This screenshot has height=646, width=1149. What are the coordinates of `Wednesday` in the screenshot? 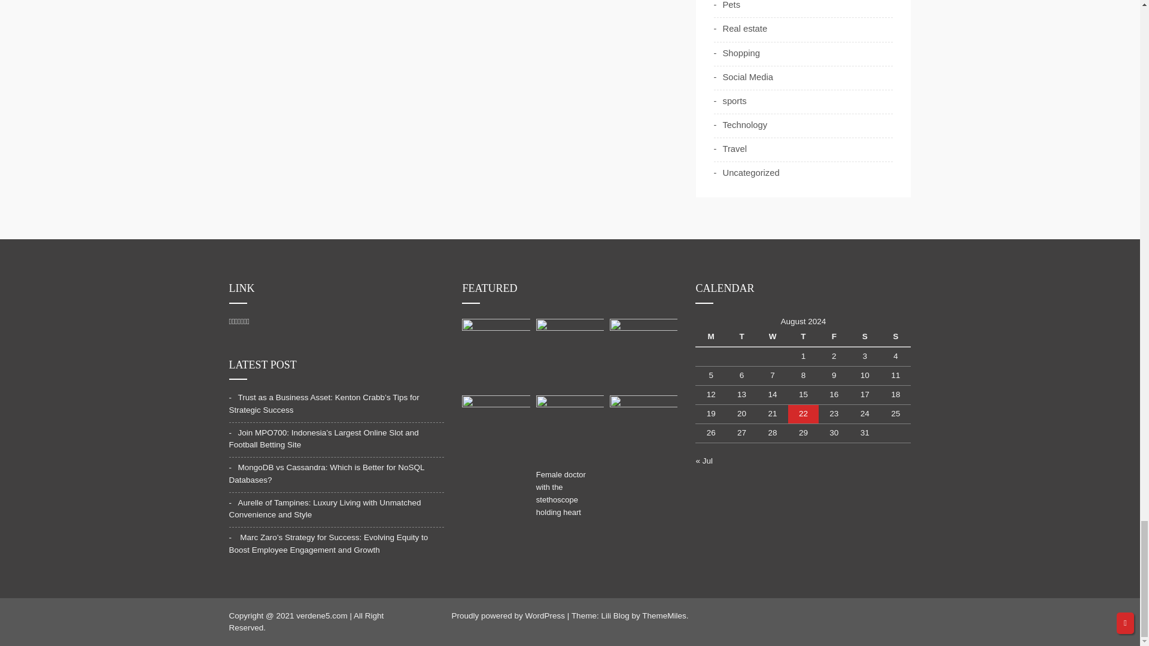 It's located at (772, 337).